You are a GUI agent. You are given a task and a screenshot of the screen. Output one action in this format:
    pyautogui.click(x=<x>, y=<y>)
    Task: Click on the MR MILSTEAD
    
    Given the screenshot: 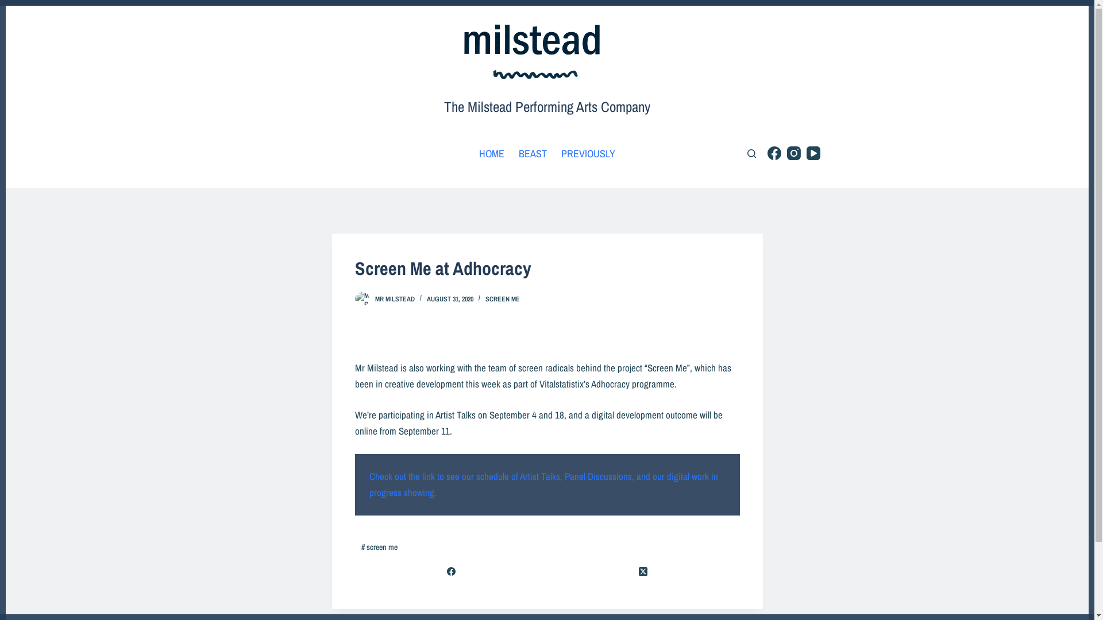 What is the action you would take?
    pyautogui.click(x=394, y=299)
    